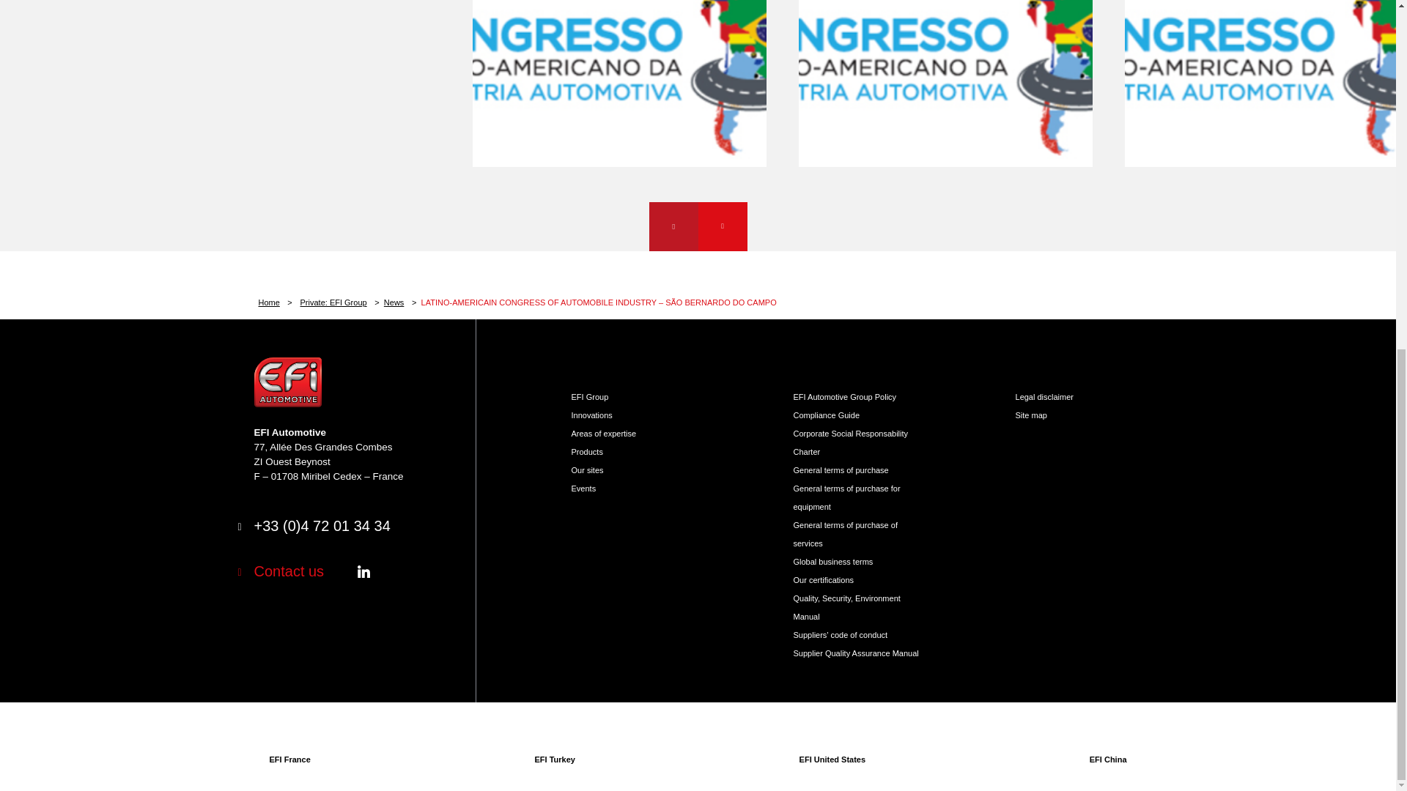 The height and width of the screenshot is (791, 1407). I want to click on Home, so click(274, 302).